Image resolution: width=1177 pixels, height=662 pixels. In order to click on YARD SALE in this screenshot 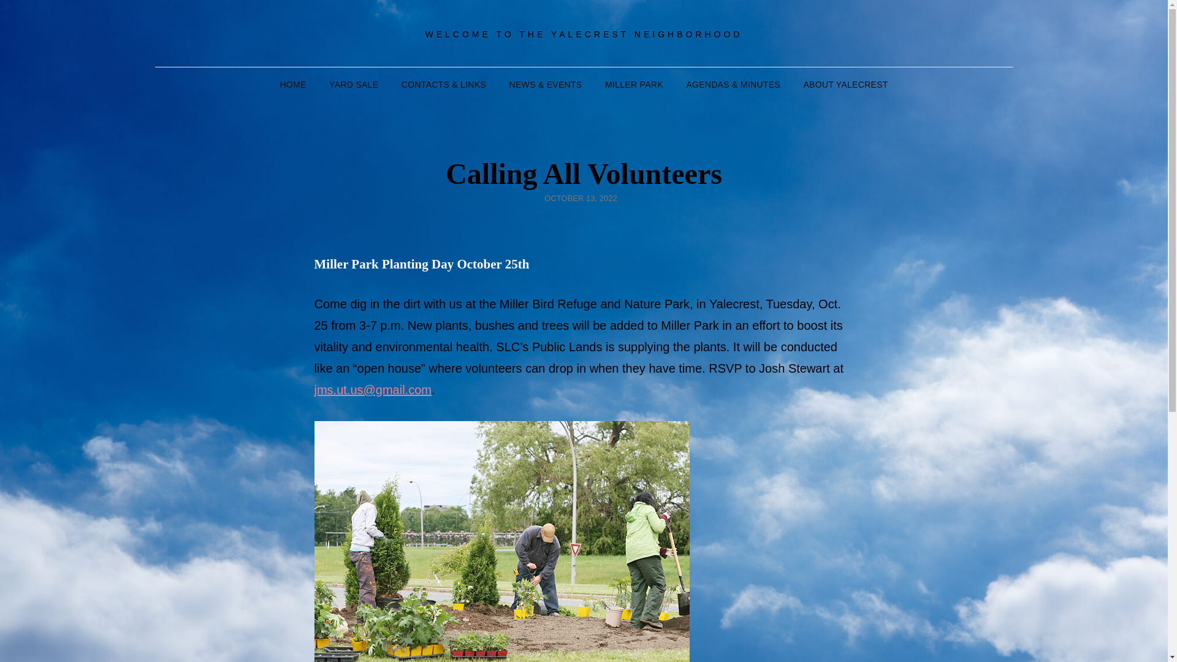, I will do `click(353, 85)`.